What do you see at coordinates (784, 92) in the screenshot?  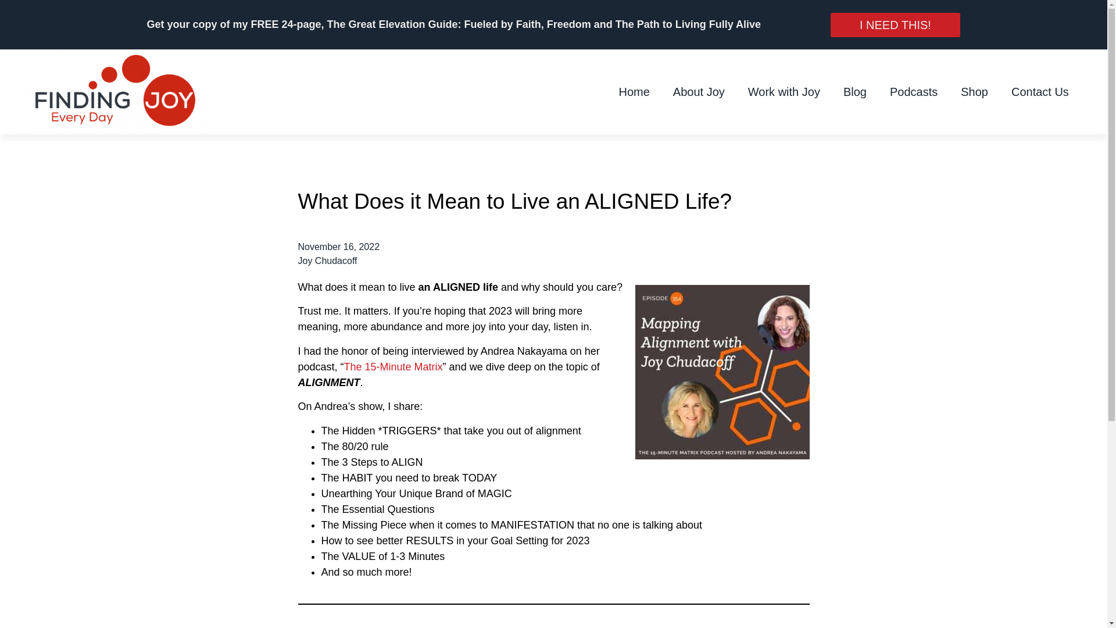 I see `Work with Joy` at bounding box center [784, 92].